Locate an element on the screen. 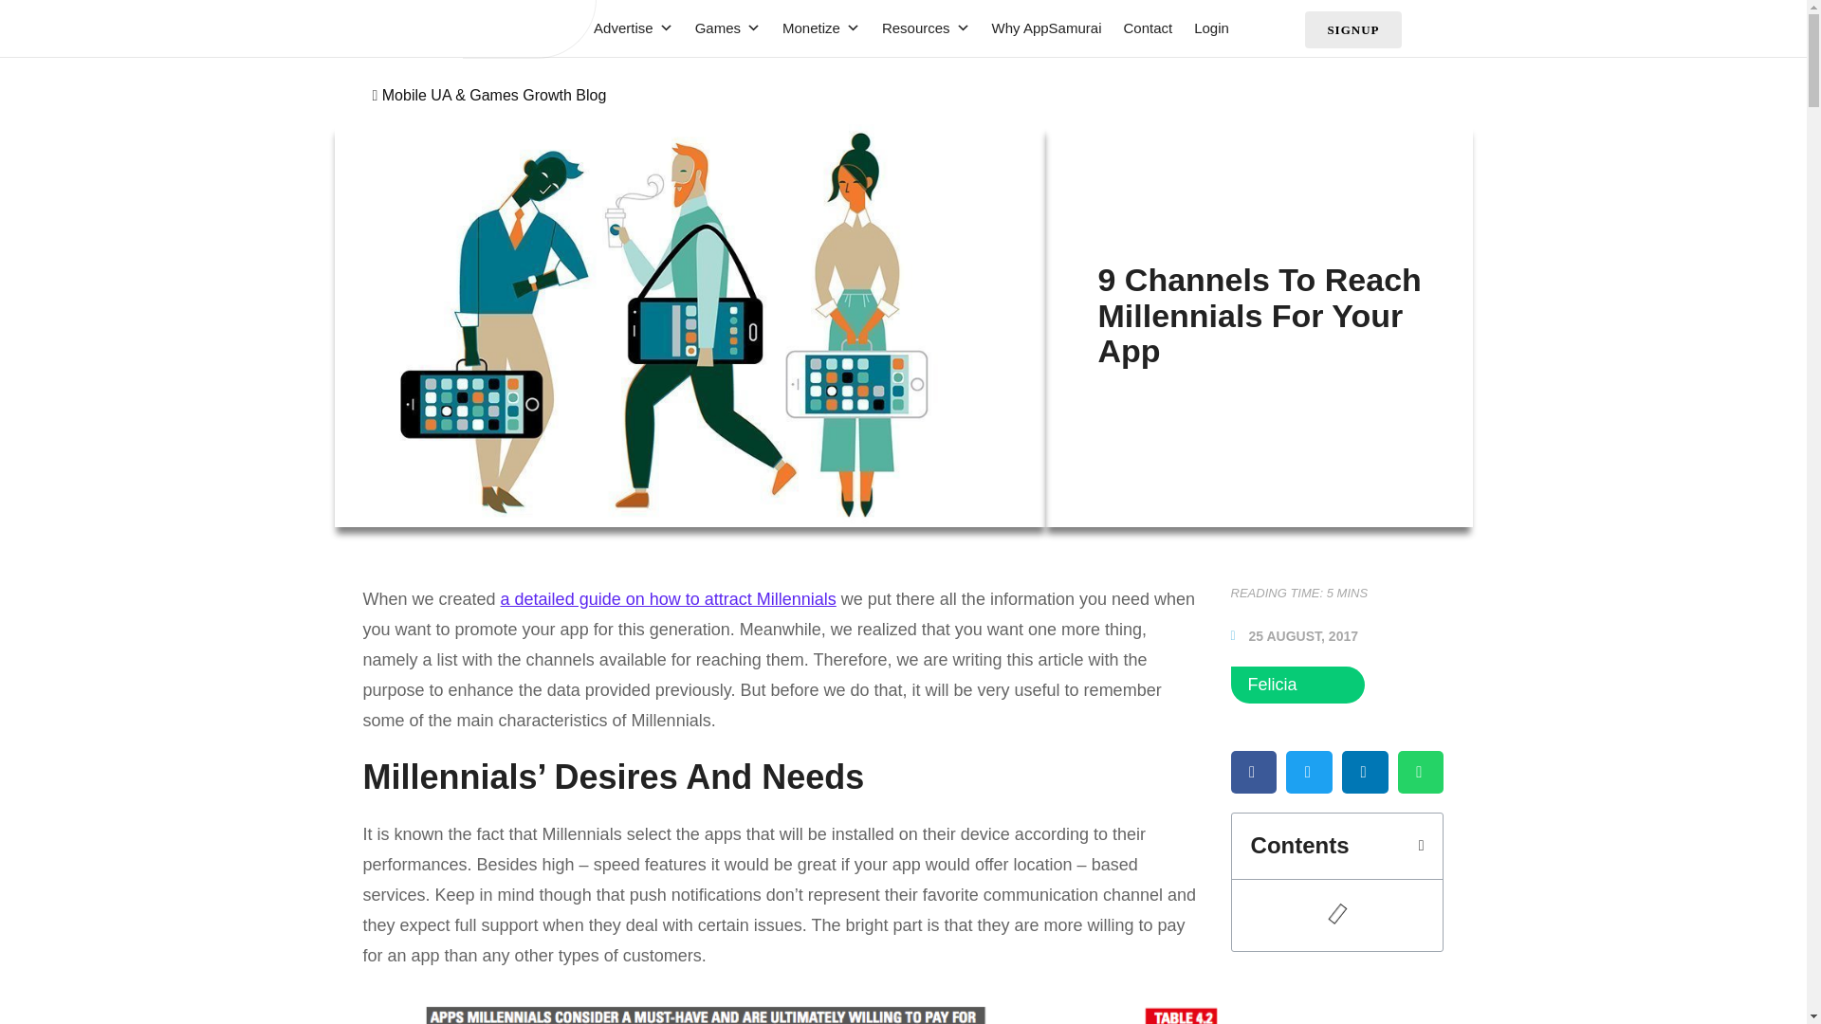 The height and width of the screenshot is (1024, 1821). Resources is located at coordinates (916, 28).